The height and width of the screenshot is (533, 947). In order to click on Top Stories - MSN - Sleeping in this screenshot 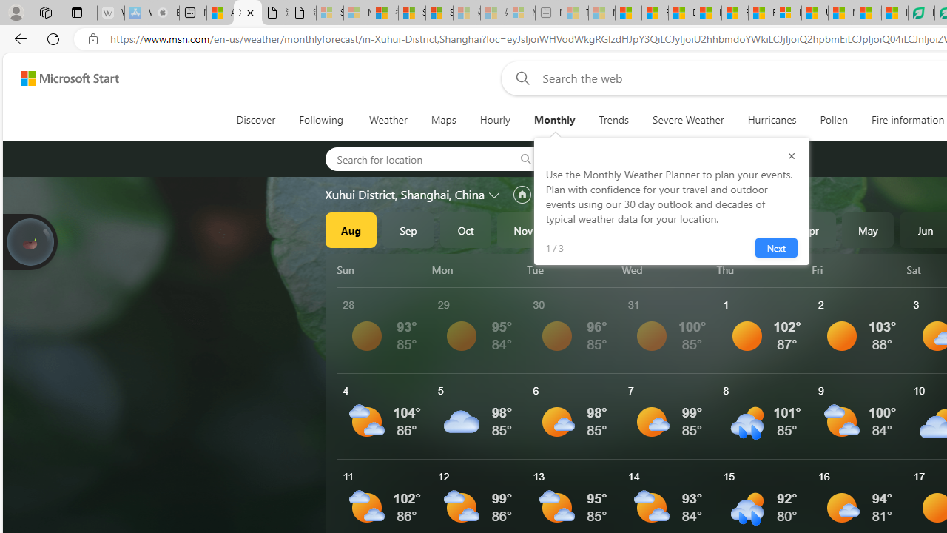, I will do `click(575, 13)`.